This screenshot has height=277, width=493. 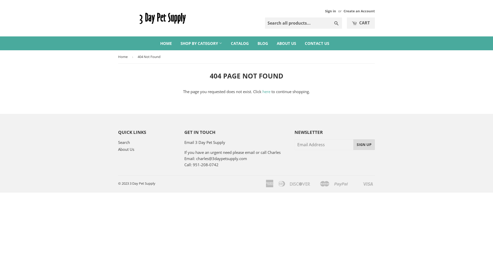 What do you see at coordinates (286, 43) in the screenshot?
I see `ABOUT US` at bounding box center [286, 43].